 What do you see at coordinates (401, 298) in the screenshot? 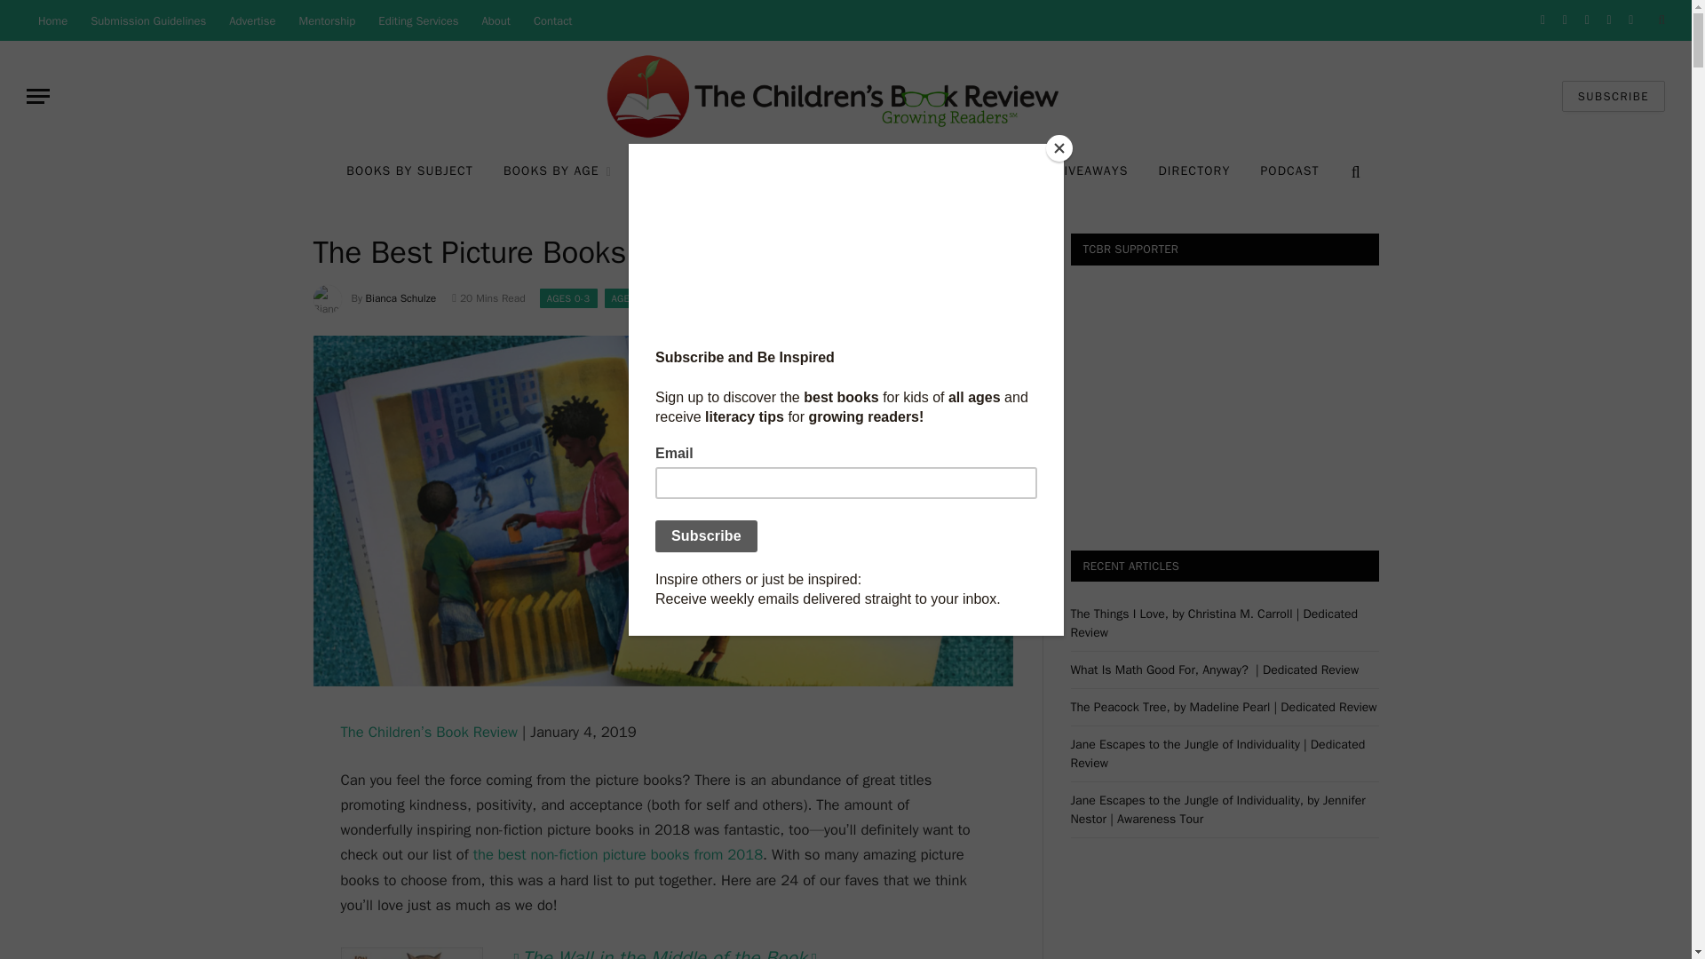
I see `Posts by Bianca Schulze` at bounding box center [401, 298].